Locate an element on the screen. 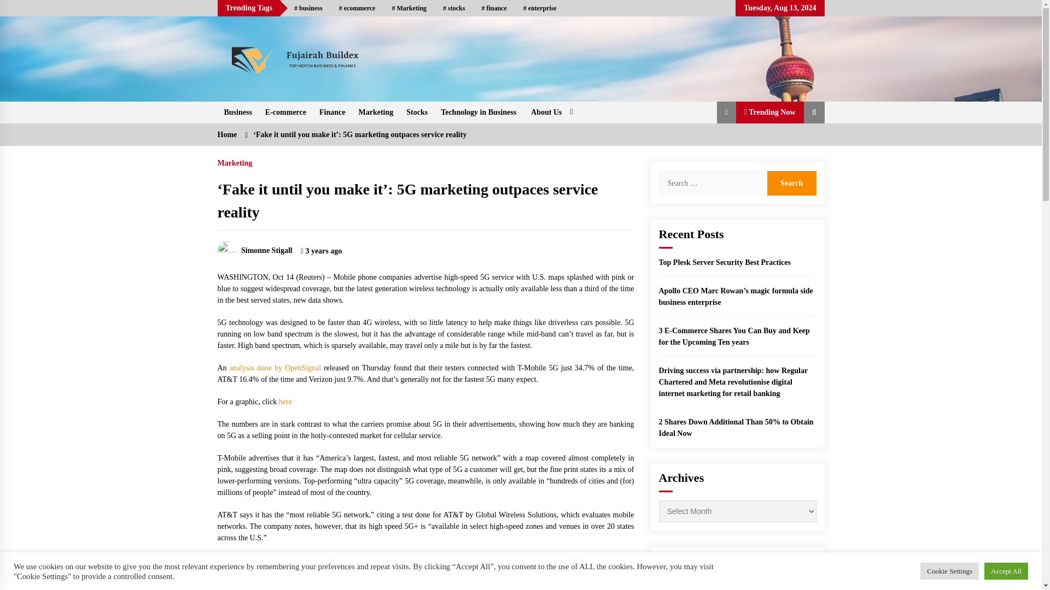 This screenshot has width=1050, height=590. Finance is located at coordinates (332, 112).